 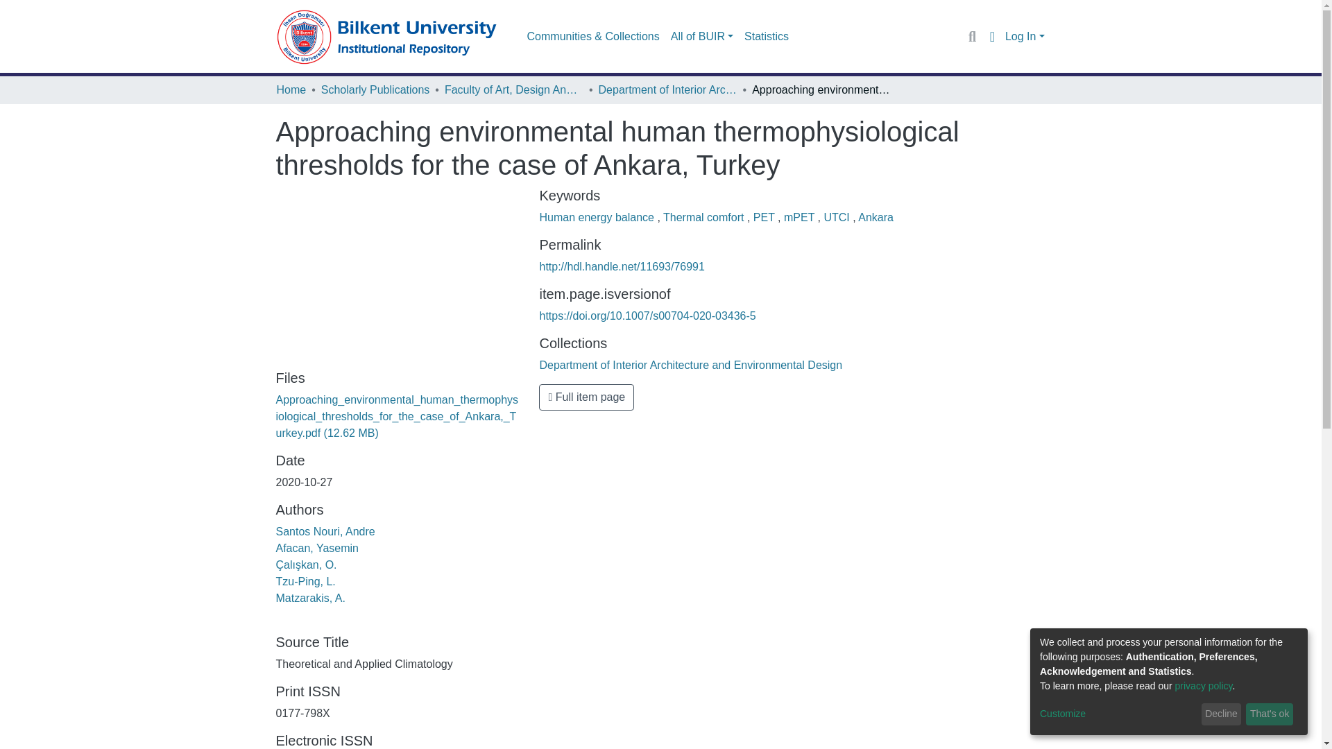 What do you see at coordinates (586, 397) in the screenshot?
I see `Full item page` at bounding box center [586, 397].